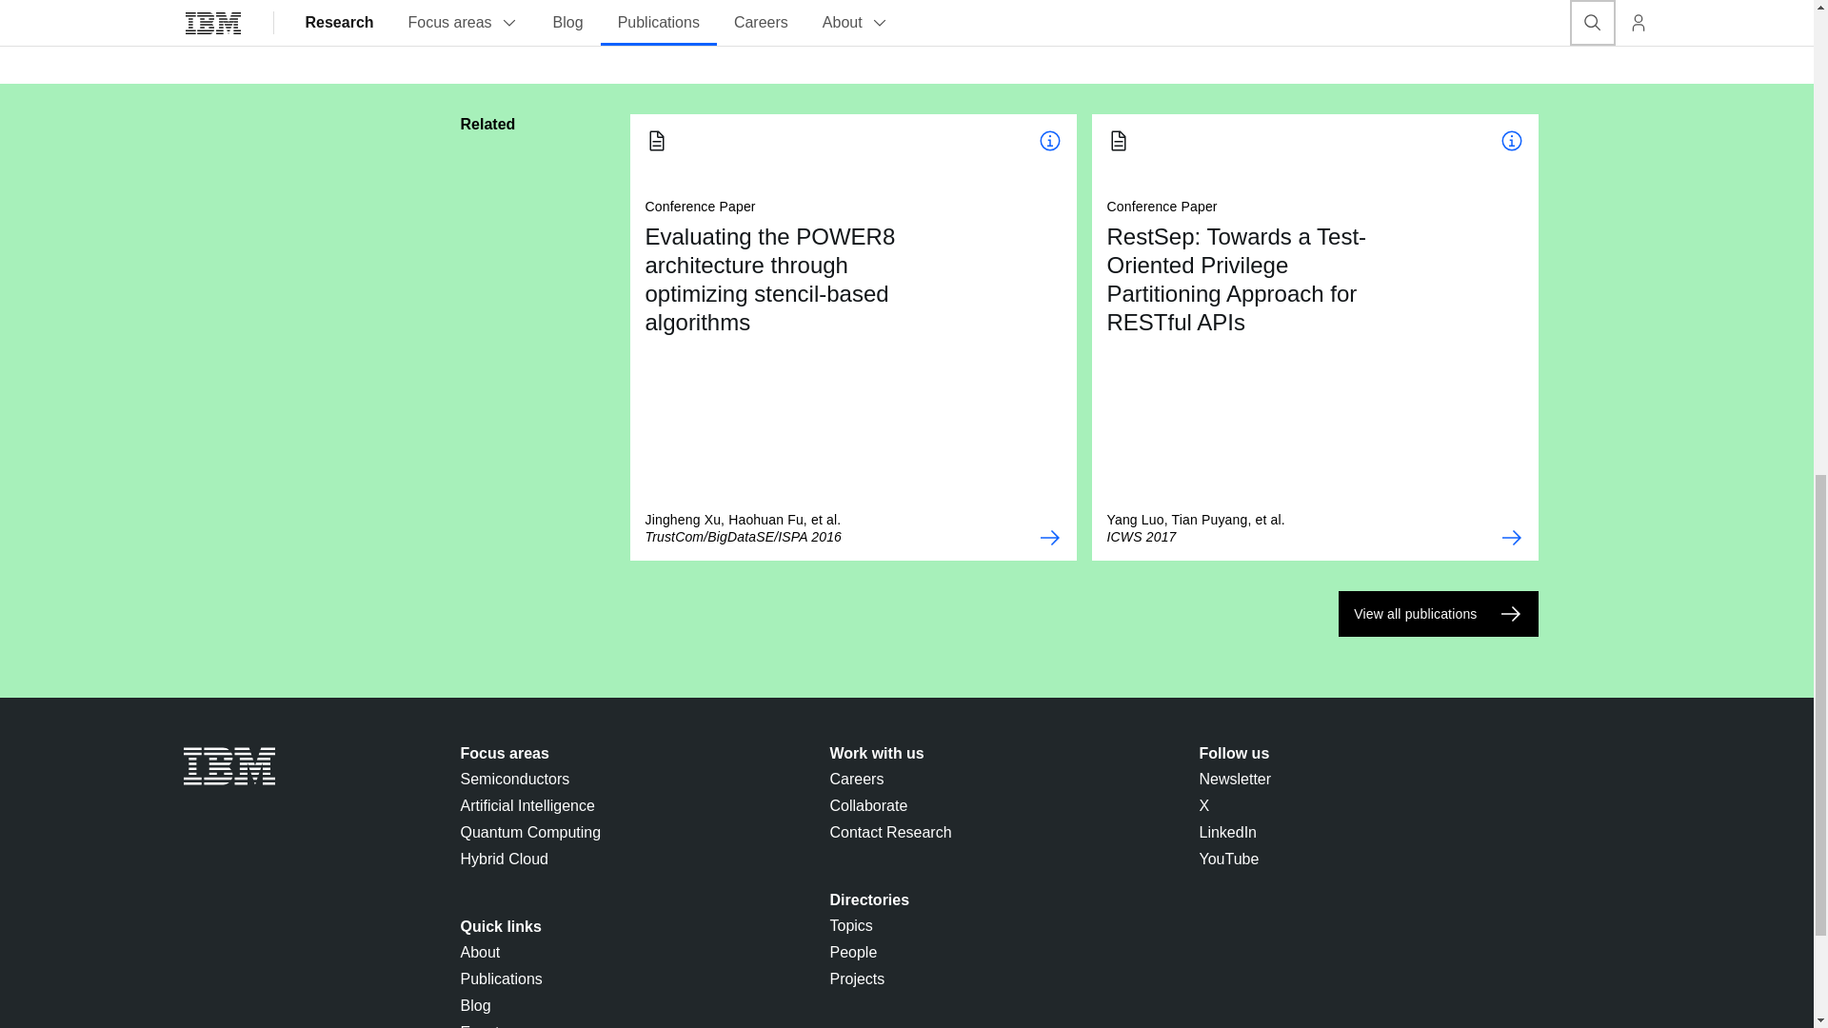 Image resolution: width=1828 pixels, height=1028 pixels. What do you see at coordinates (228, 766) in the screenshot?
I see `IBM Logo` at bounding box center [228, 766].